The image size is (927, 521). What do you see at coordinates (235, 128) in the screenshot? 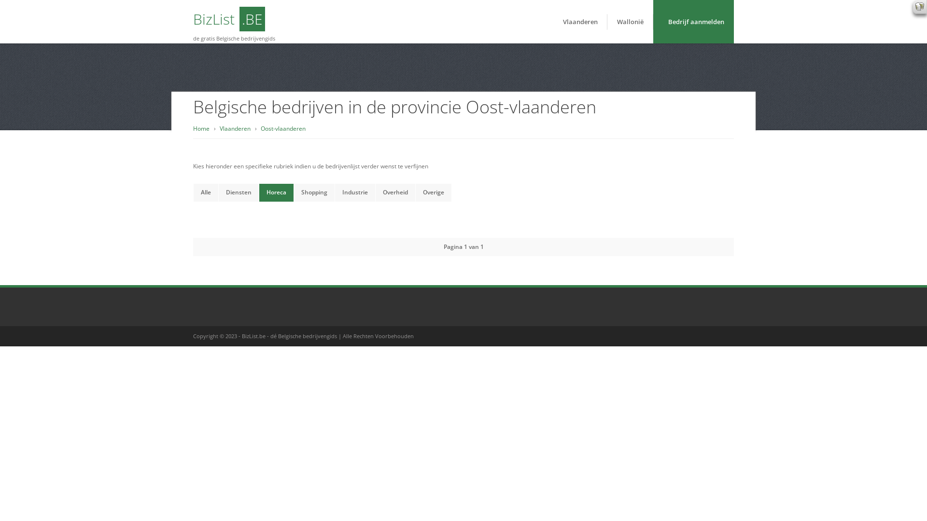
I see `Vlaanderen` at bounding box center [235, 128].